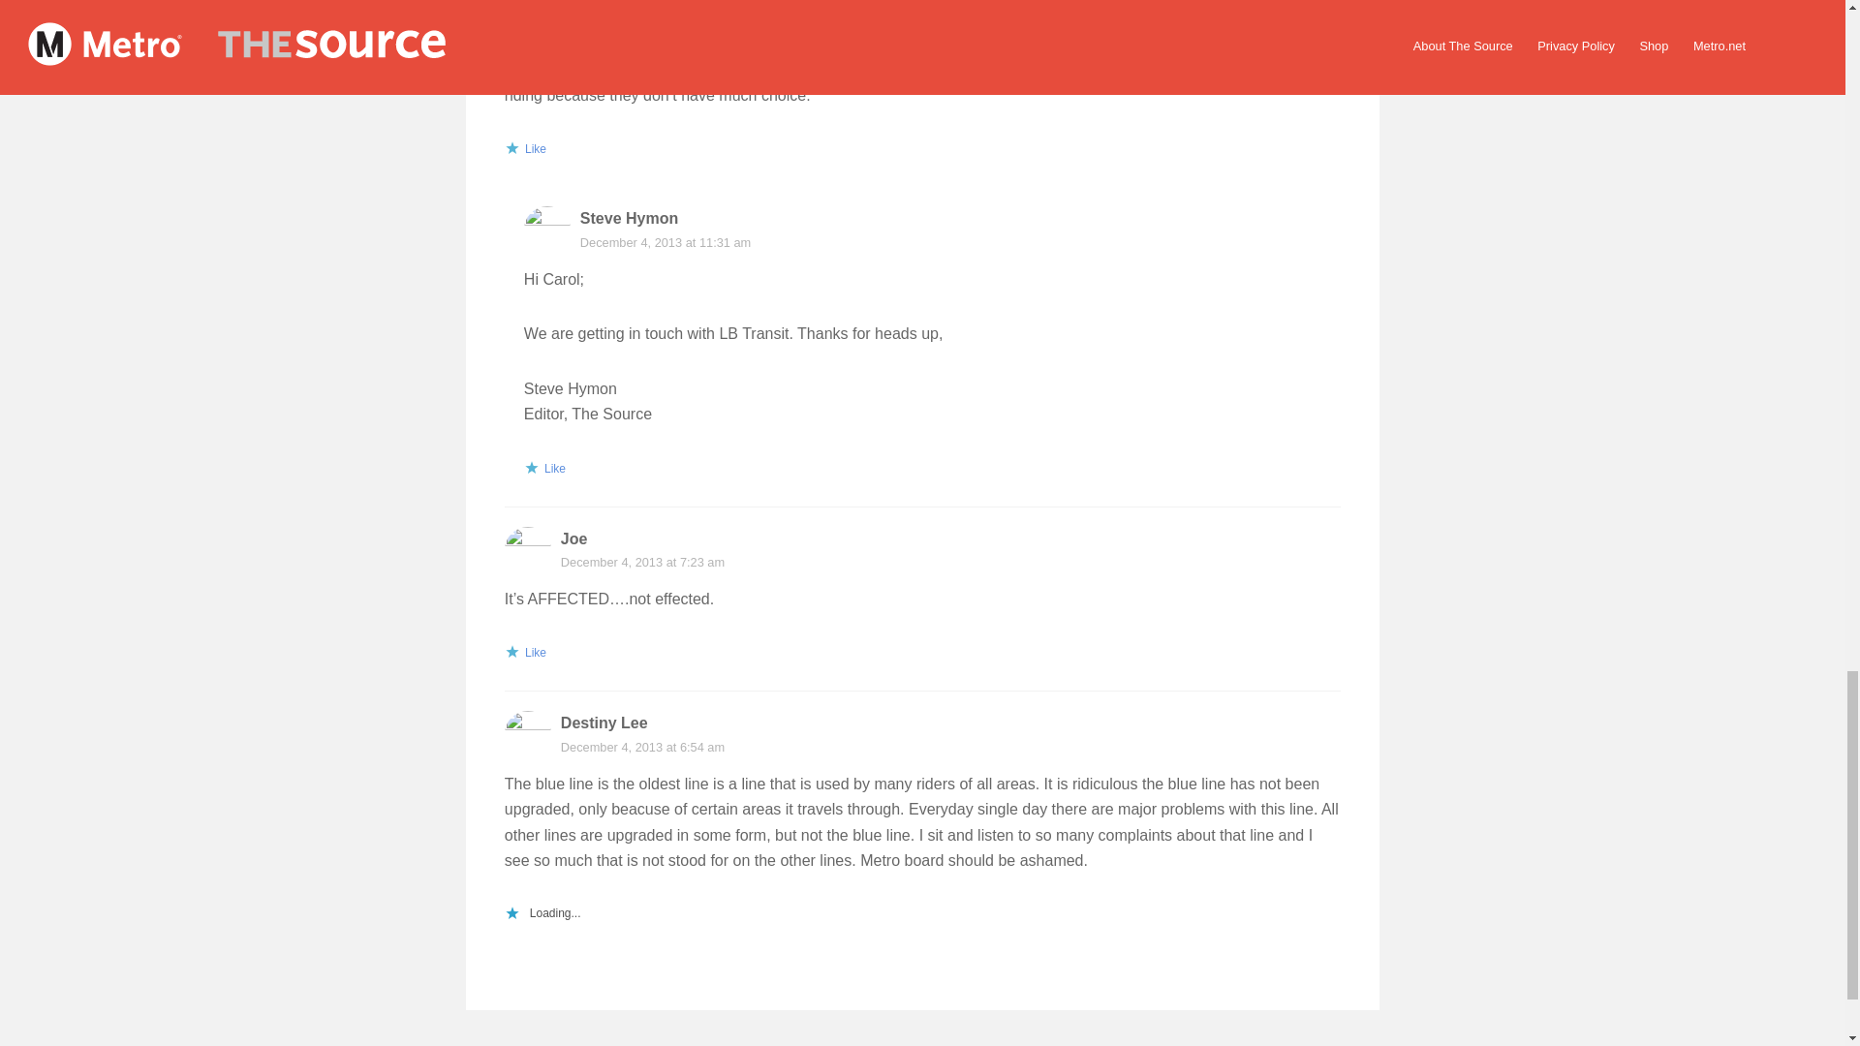 The image size is (1860, 1046). What do you see at coordinates (643, 562) in the screenshot?
I see `December 4, 2013 at 7:23 am` at bounding box center [643, 562].